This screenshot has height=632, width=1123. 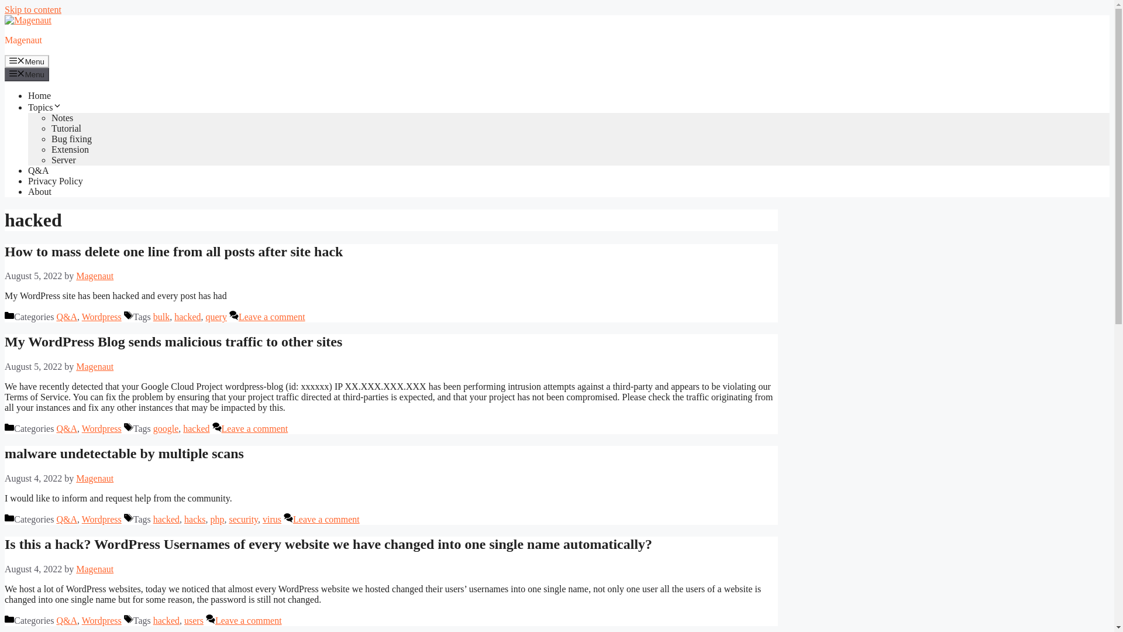 I want to click on Skip to content, so click(x=33, y=9).